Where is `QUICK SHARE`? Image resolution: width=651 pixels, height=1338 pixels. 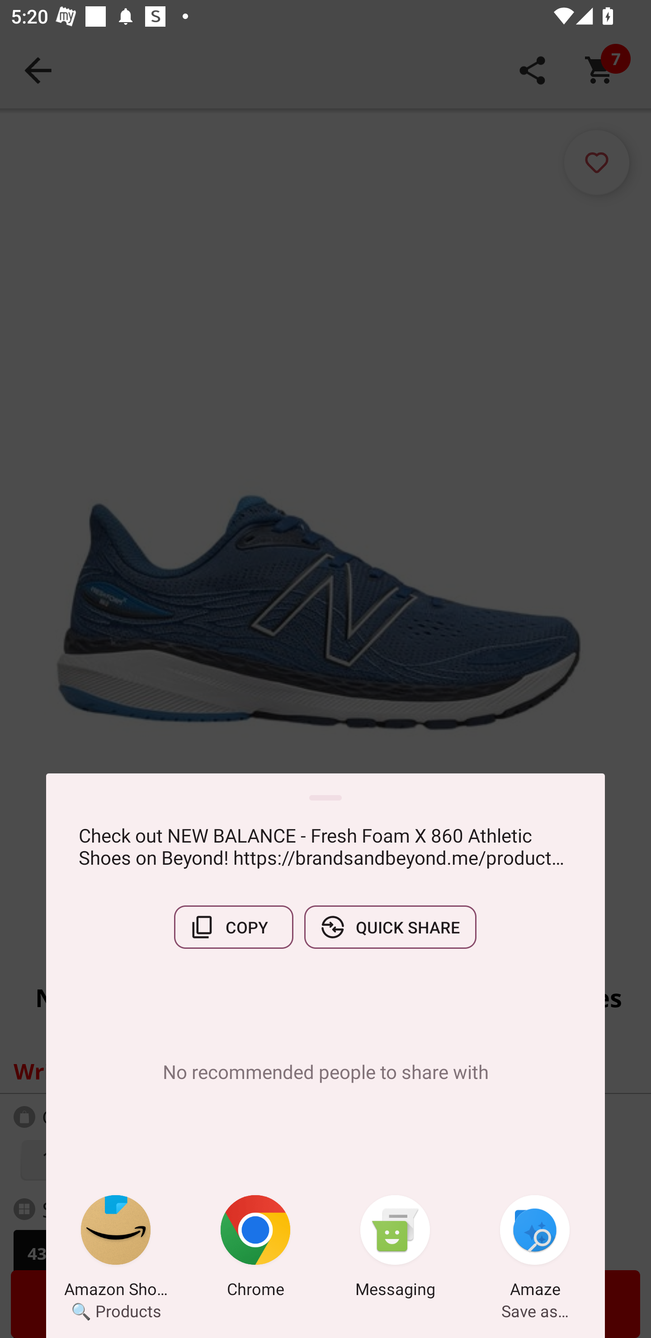 QUICK SHARE is located at coordinates (390, 927).